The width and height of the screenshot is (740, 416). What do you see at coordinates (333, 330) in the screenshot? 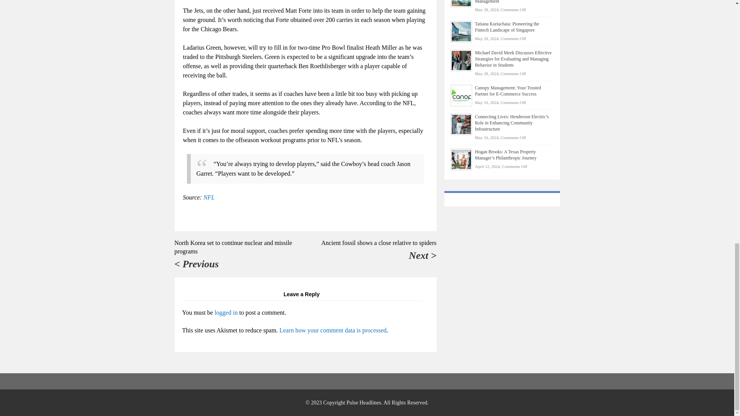
I see `Learn how your comment data is processed` at bounding box center [333, 330].